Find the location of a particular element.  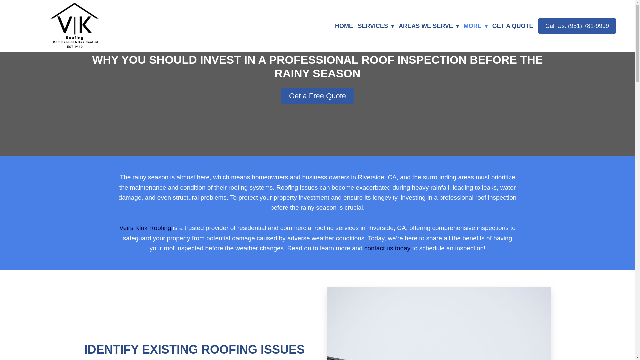

contact us today is located at coordinates (387, 248).